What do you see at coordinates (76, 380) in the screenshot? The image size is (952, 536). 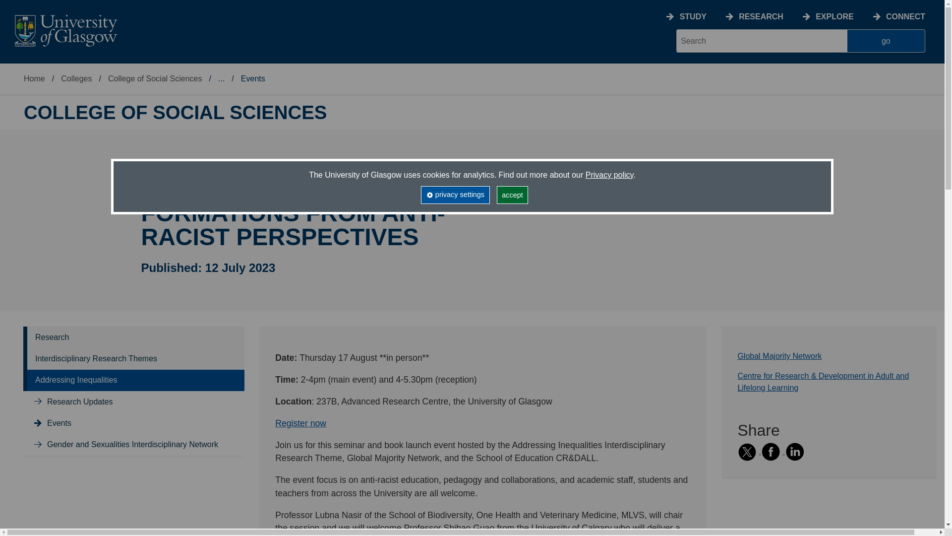 I see `Addressing Inequalities` at bounding box center [76, 380].